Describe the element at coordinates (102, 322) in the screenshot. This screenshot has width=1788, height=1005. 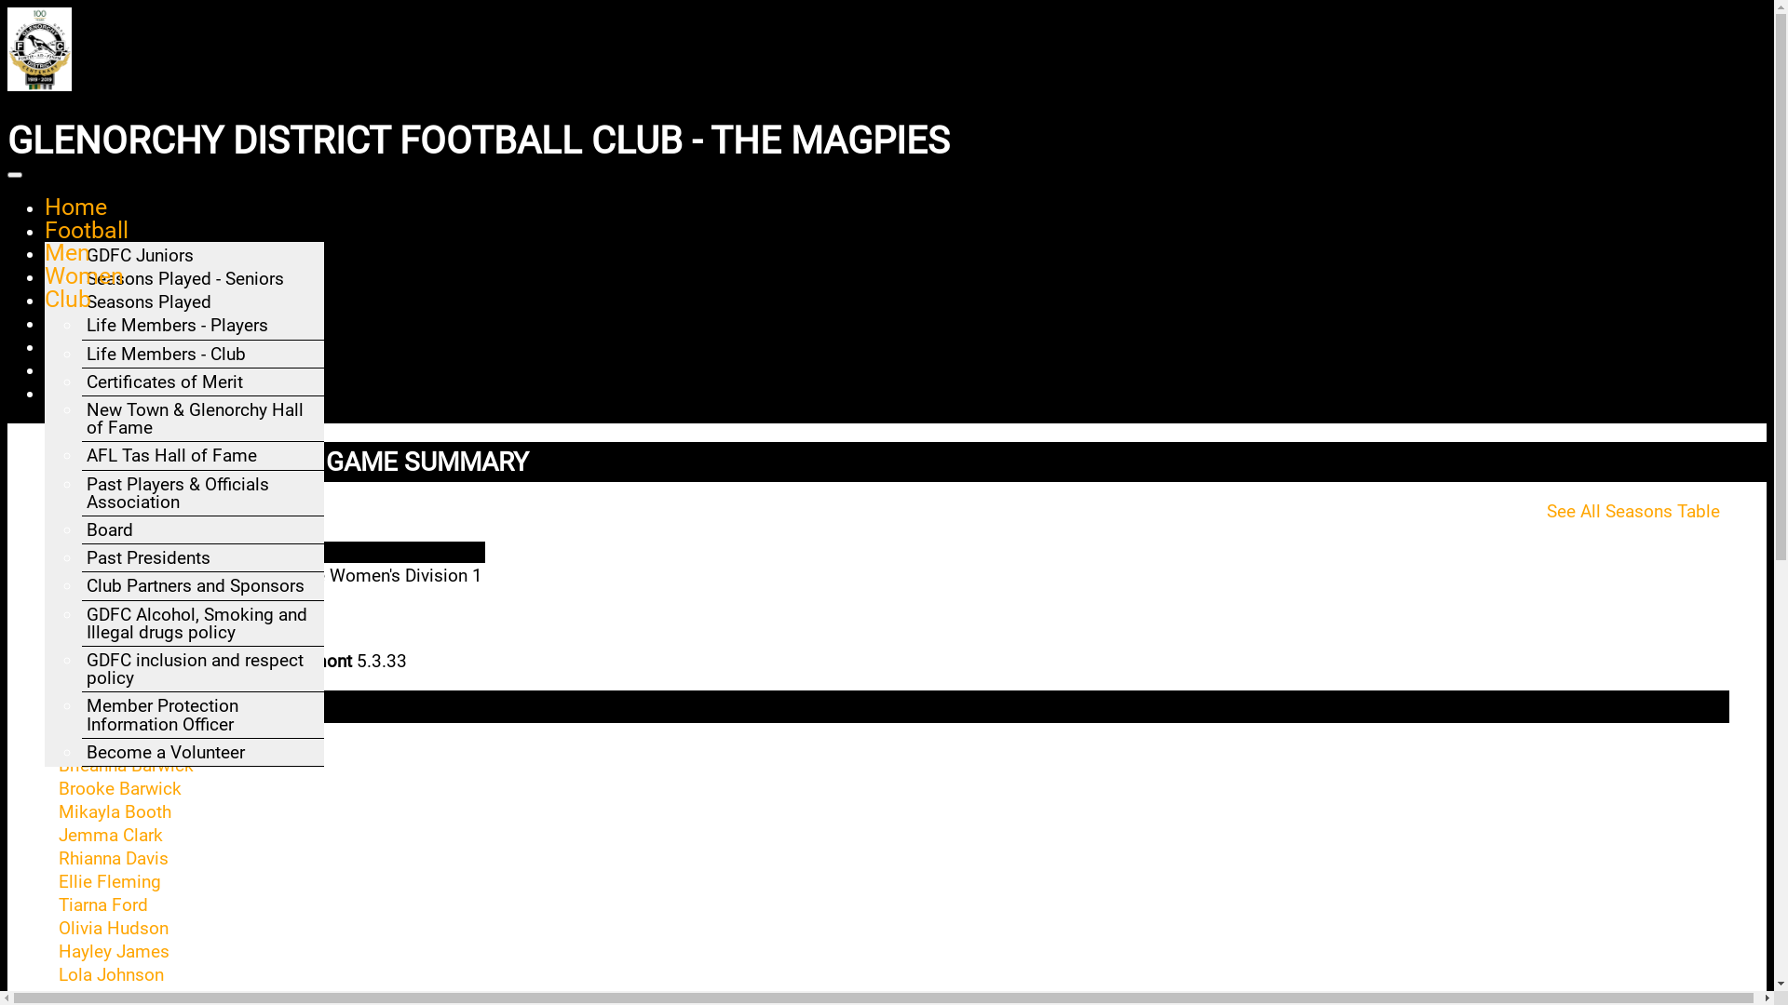
I see `Contact Us` at that location.